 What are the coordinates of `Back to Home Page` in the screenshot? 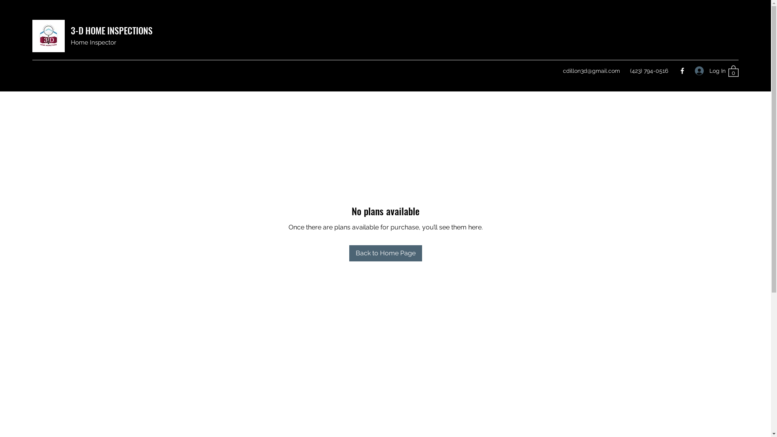 It's located at (385, 253).